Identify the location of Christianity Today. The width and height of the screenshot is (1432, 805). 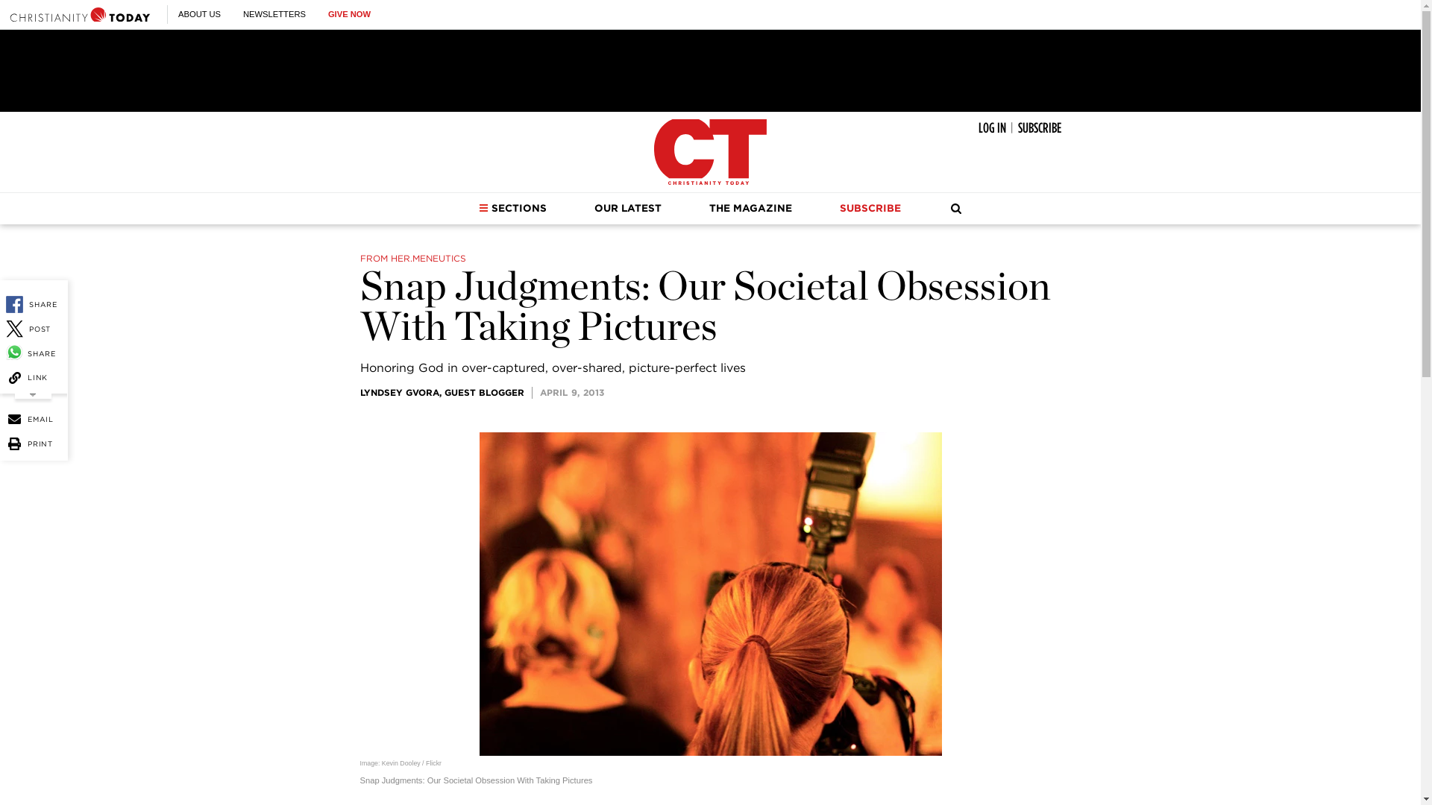
(80, 14).